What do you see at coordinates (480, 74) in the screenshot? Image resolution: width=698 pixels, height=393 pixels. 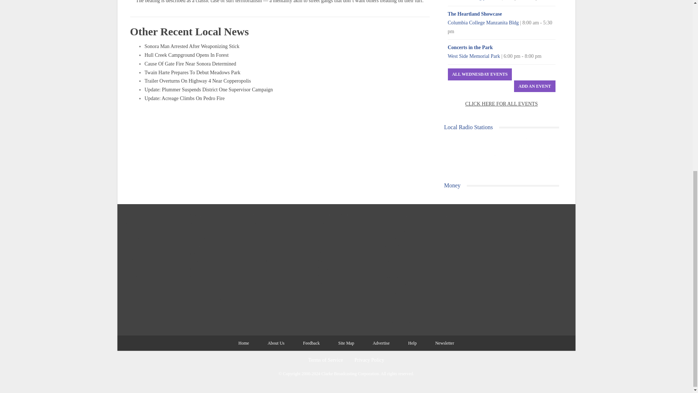 I see `All Wednesday Events` at bounding box center [480, 74].